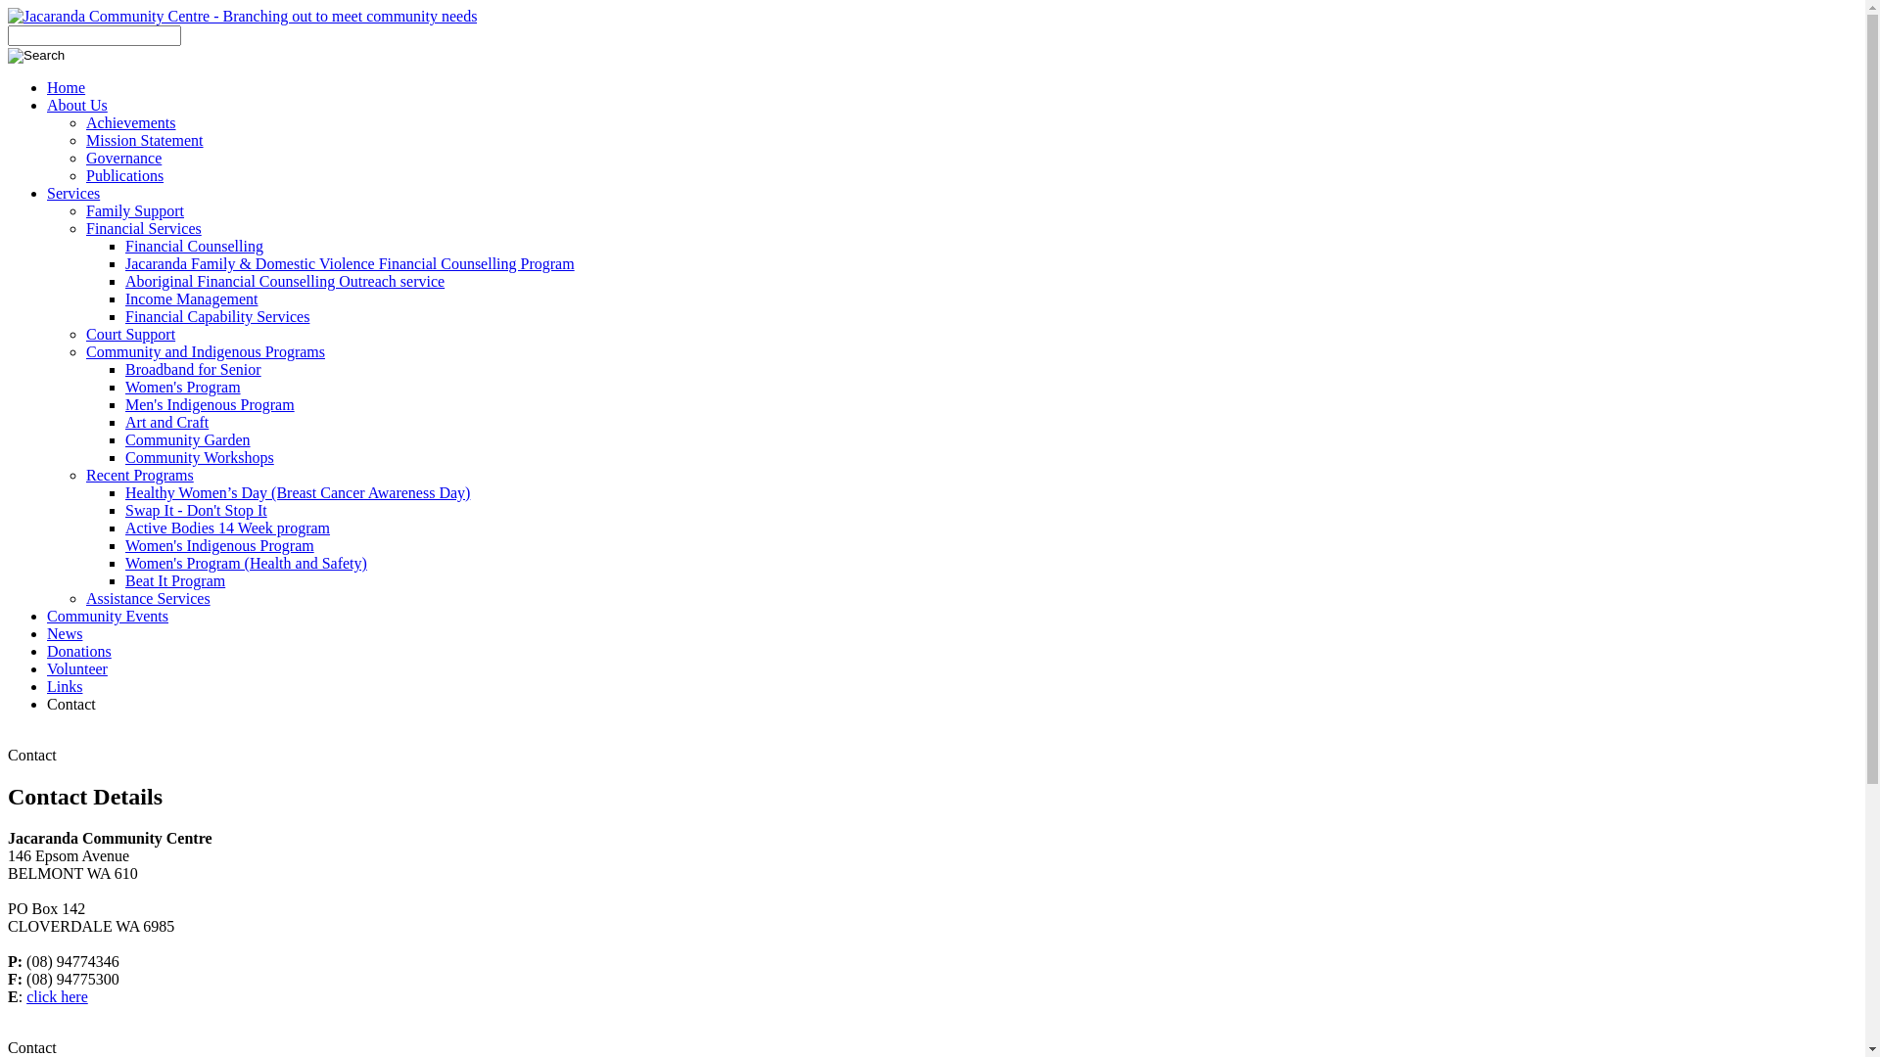  What do you see at coordinates (145, 141) in the screenshot?
I see `Mission Statement` at bounding box center [145, 141].